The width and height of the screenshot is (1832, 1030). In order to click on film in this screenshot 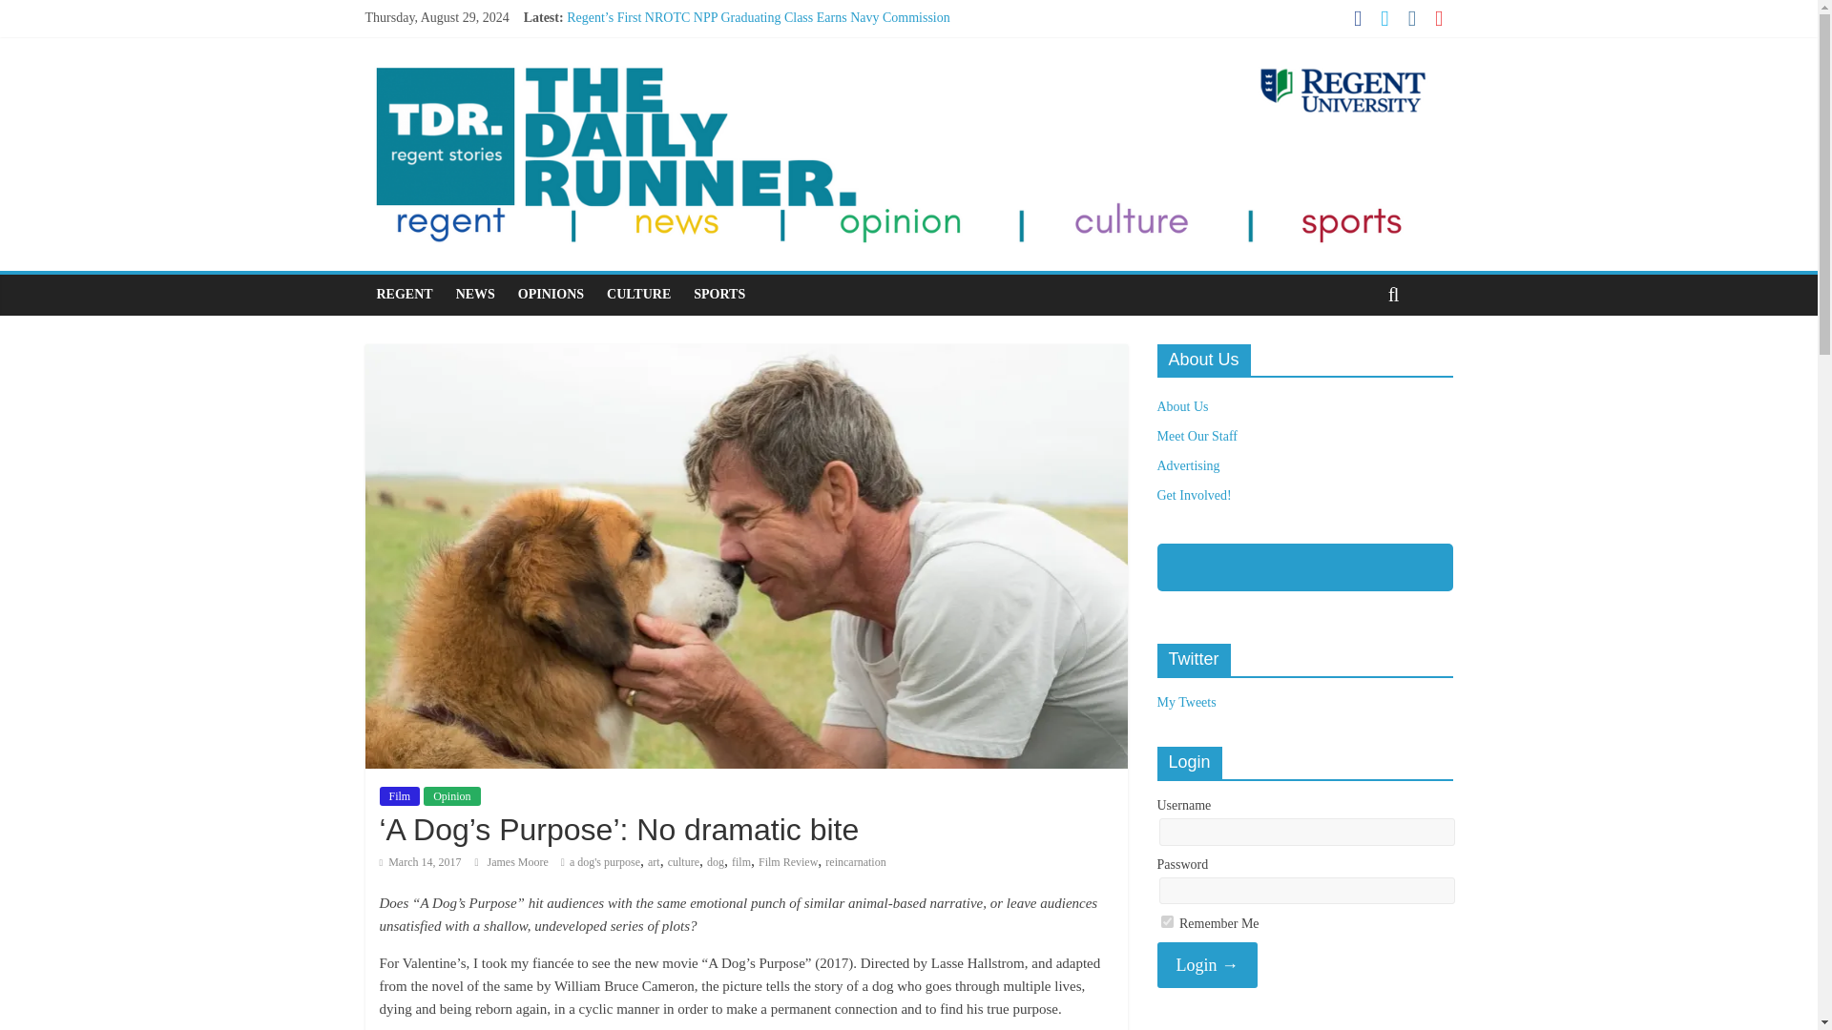, I will do `click(740, 862)`.